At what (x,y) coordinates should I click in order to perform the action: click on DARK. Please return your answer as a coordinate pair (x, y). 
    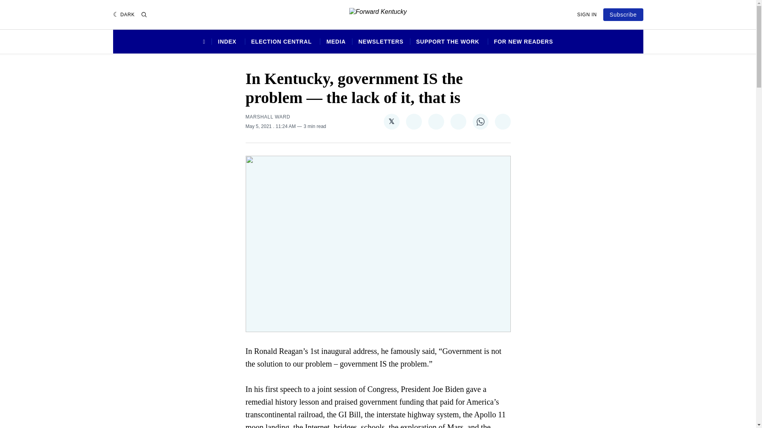
    Looking at the image, I should click on (124, 15).